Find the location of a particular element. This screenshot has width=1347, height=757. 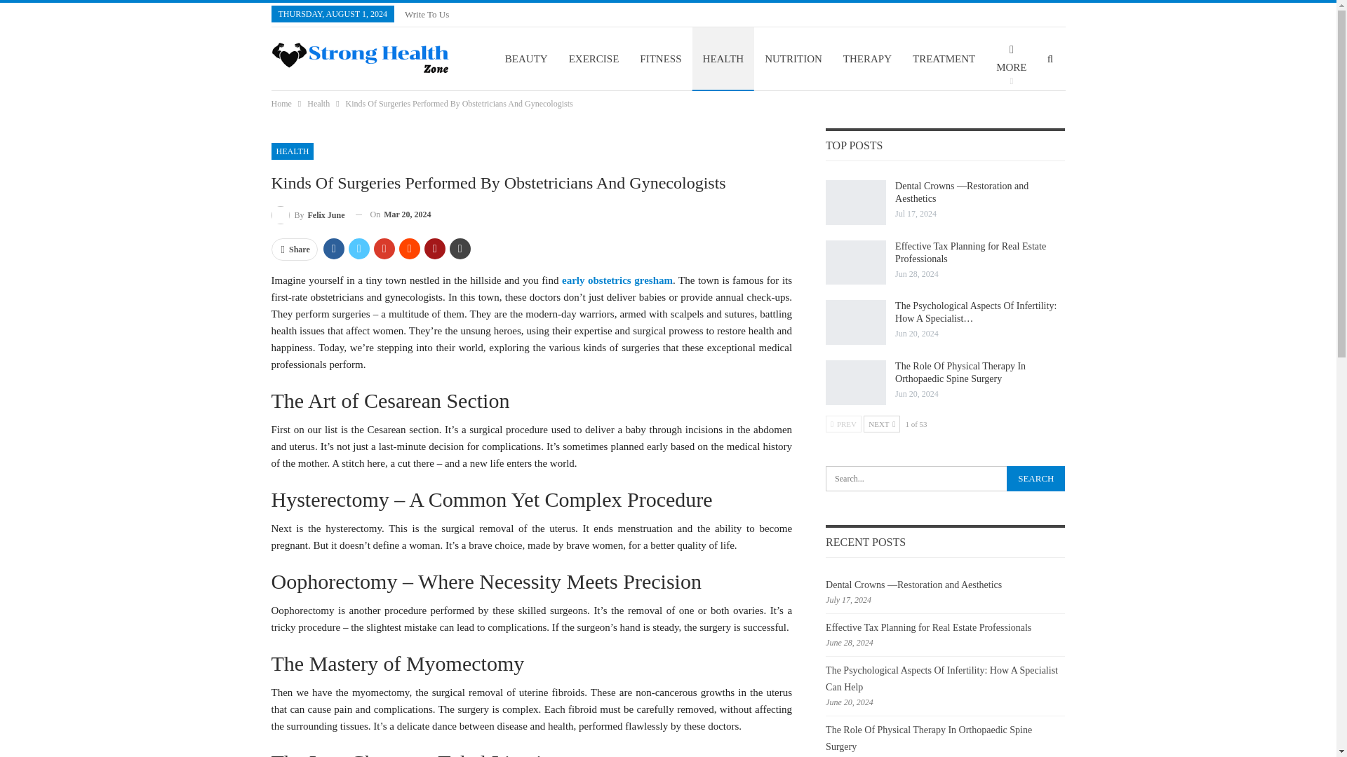

early obstetrics gresham is located at coordinates (617, 280).